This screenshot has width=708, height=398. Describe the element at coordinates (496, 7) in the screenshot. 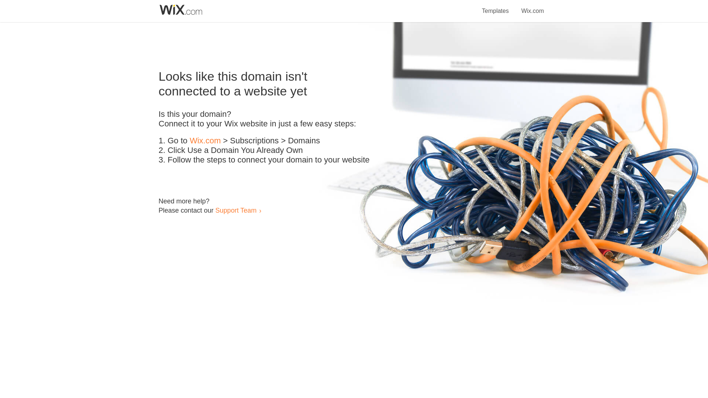

I see `Templates` at that location.